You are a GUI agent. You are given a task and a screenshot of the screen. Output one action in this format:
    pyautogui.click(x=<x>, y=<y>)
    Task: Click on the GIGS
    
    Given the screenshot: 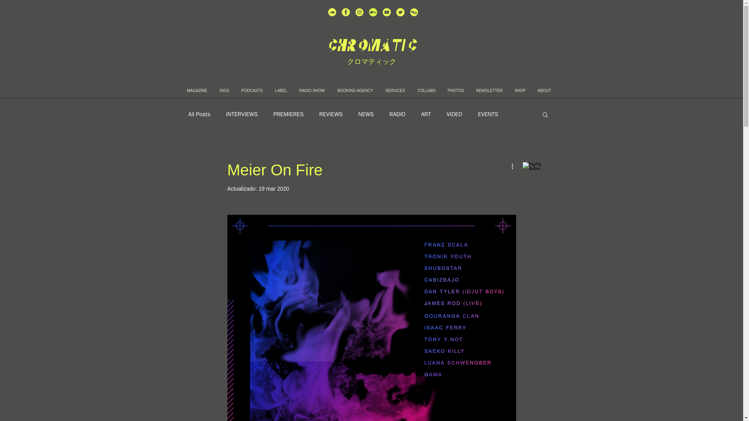 What is the action you would take?
    pyautogui.click(x=224, y=90)
    